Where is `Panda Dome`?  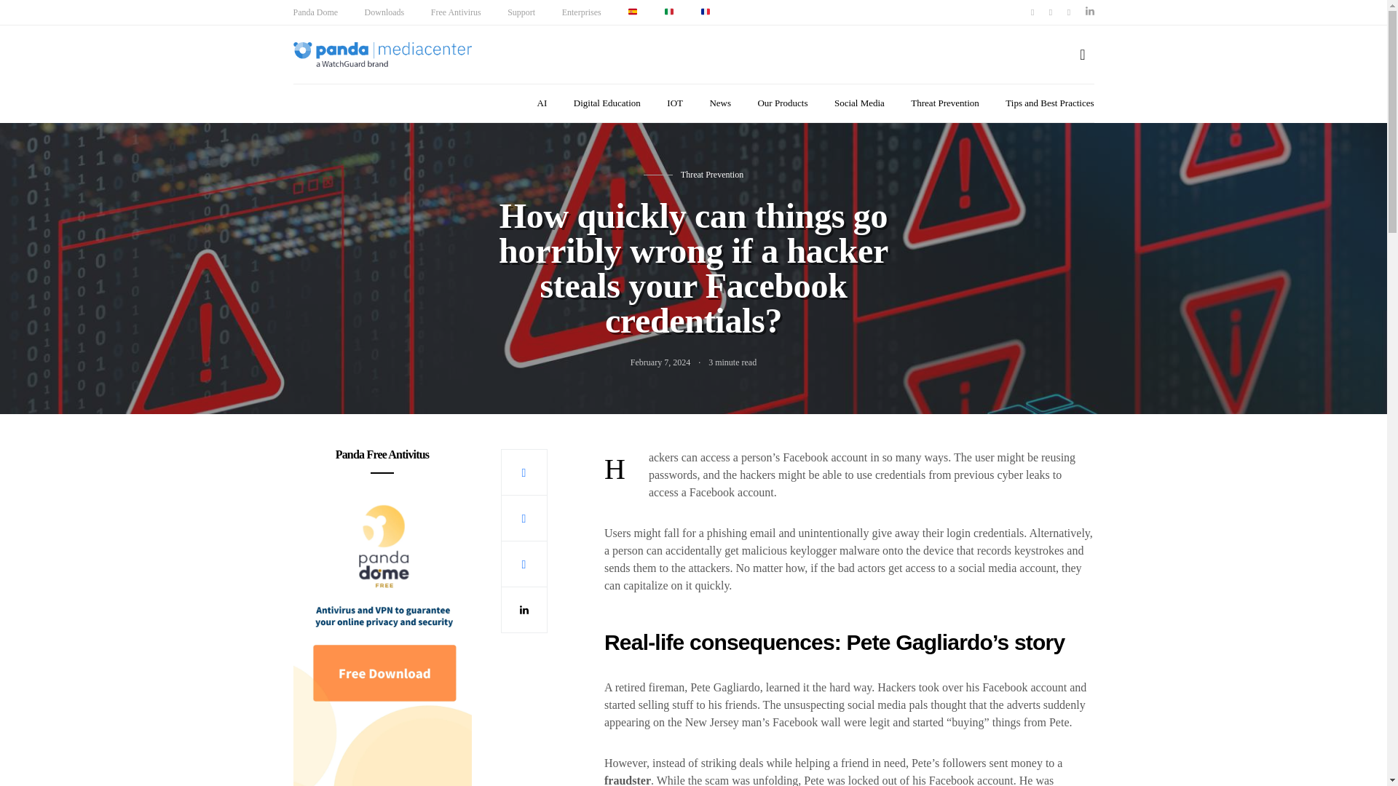 Panda Dome is located at coordinates (315, 12).